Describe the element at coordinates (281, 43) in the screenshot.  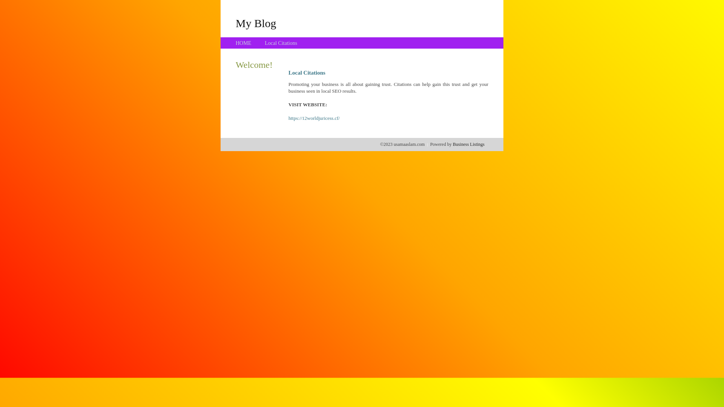
I see `Local Citations` at that location.